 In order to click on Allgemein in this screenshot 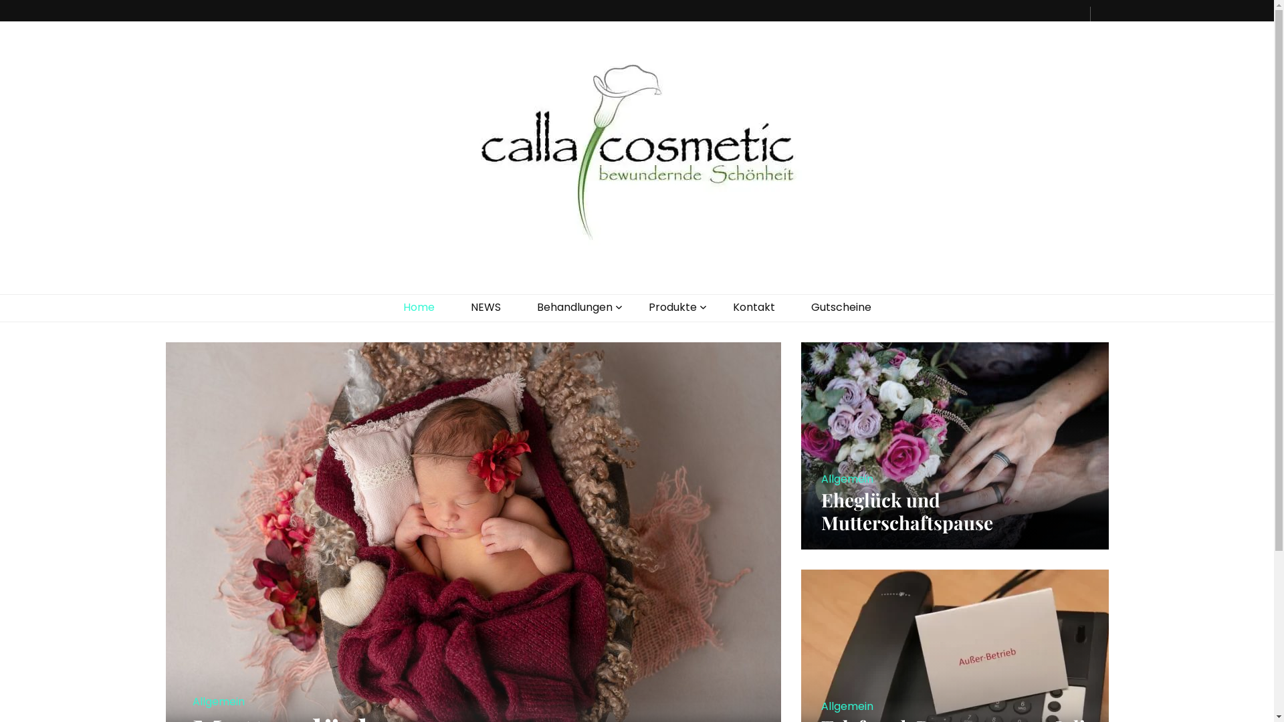, I will do `click(219, 702)`.